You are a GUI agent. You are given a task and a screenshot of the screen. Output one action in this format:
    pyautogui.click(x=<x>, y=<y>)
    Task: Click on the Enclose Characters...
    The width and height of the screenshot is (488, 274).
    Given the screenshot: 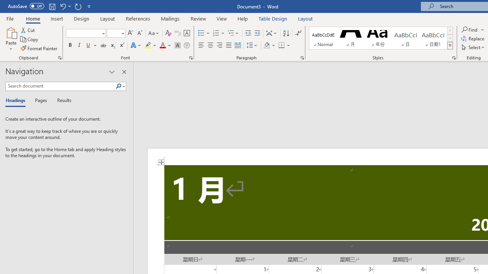 What is the action you would take?
    pyautogui.click(x=186, y=46)
    